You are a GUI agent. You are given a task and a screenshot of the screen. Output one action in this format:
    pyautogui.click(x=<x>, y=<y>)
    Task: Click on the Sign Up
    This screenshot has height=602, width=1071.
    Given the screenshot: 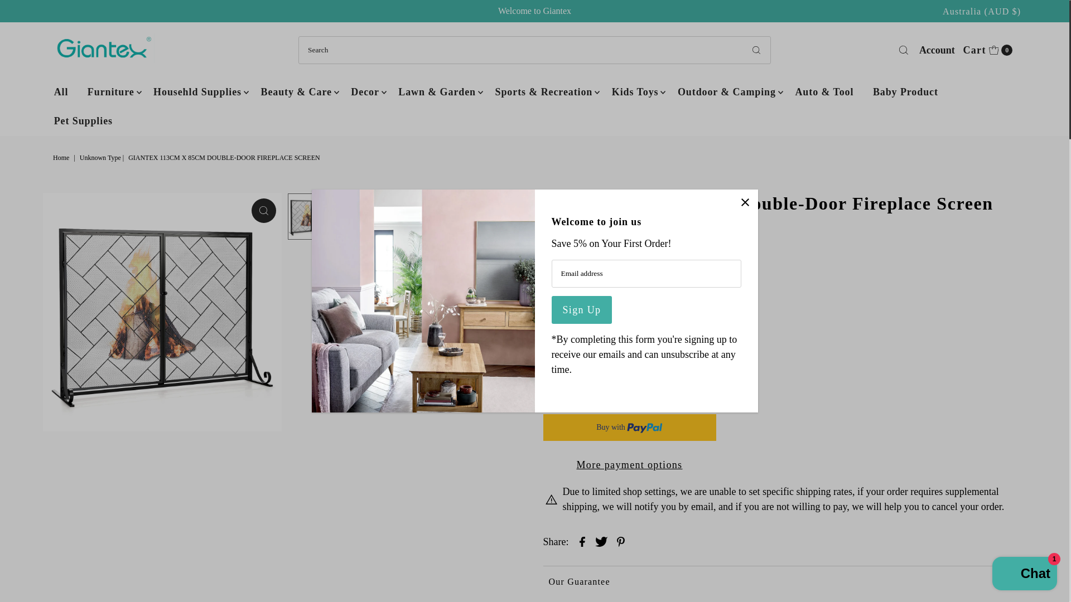 What is the action you would take?
    pyautogui.click(x=581, y=310)
    